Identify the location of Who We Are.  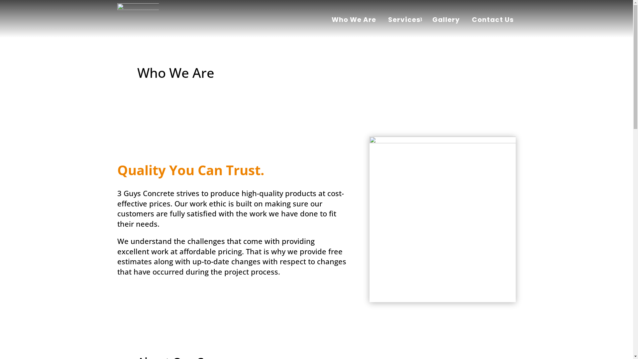
(354, 21).